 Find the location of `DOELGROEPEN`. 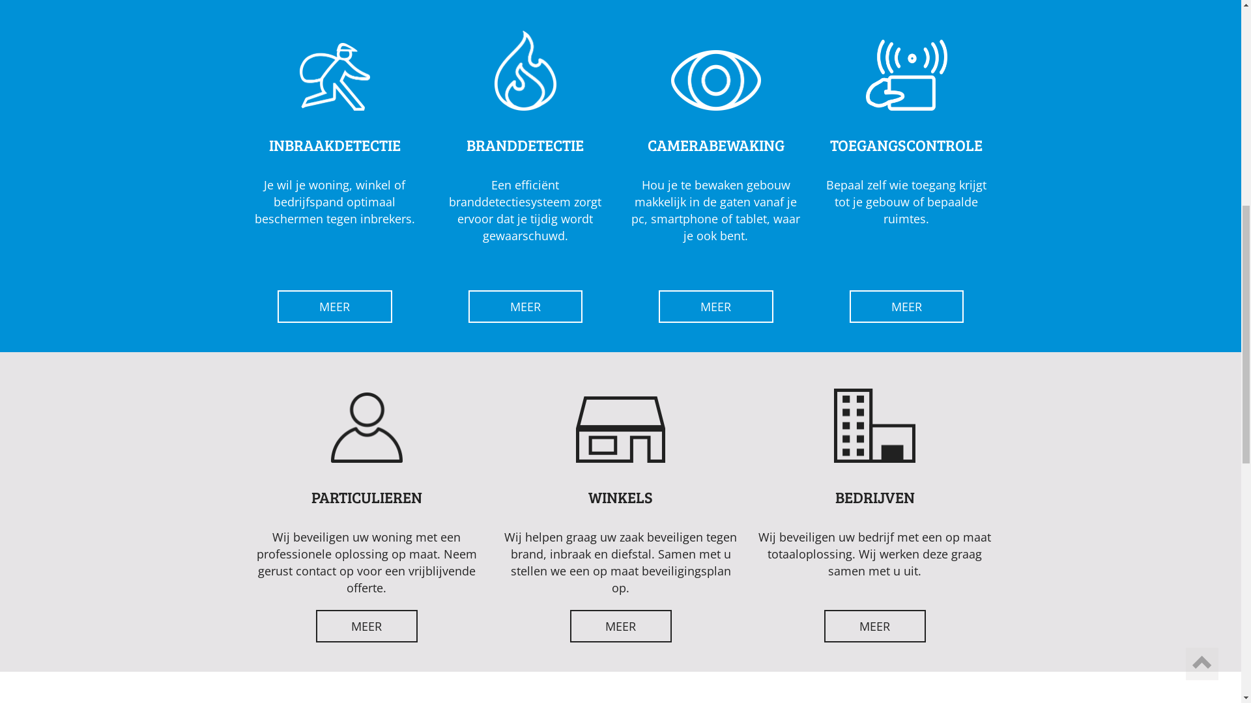

DOELGROEPEN is located at coordinates (749, 65).